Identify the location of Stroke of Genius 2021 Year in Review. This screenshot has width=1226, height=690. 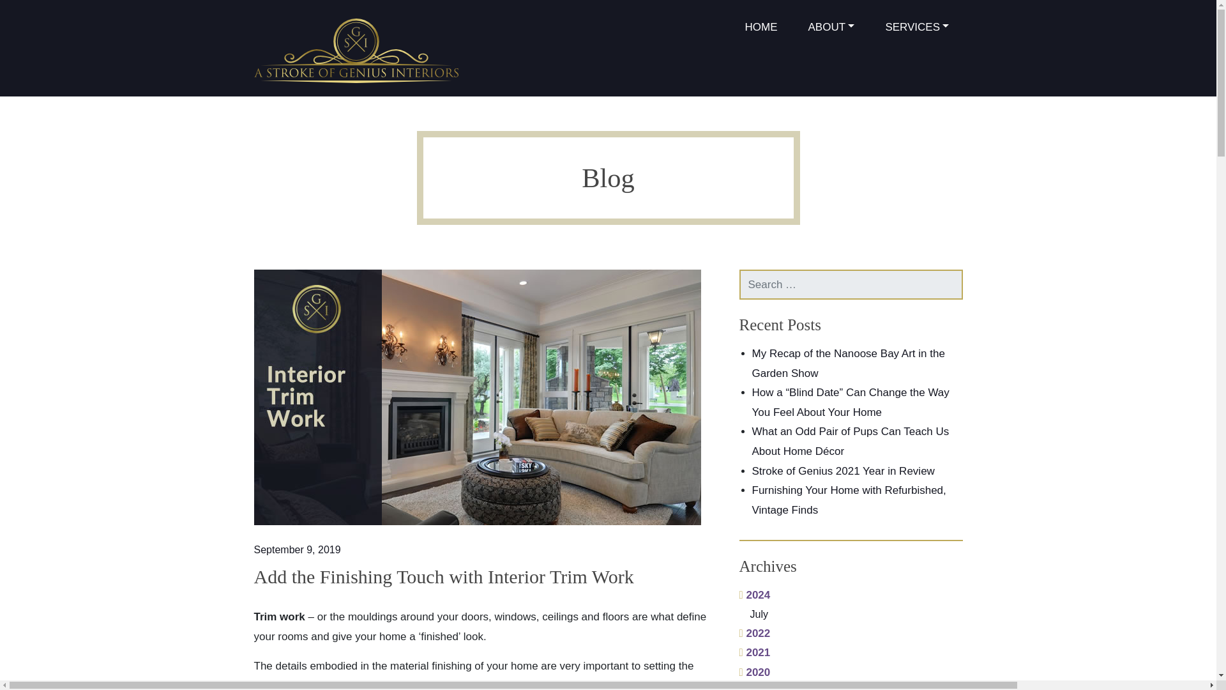
(843, 471).